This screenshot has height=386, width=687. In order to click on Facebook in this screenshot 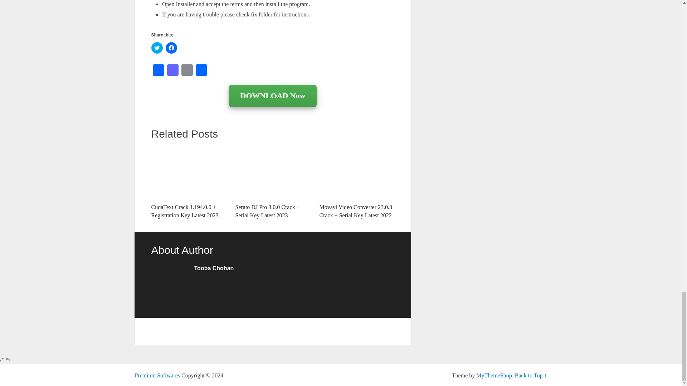, I will do `click(158, 71)`.